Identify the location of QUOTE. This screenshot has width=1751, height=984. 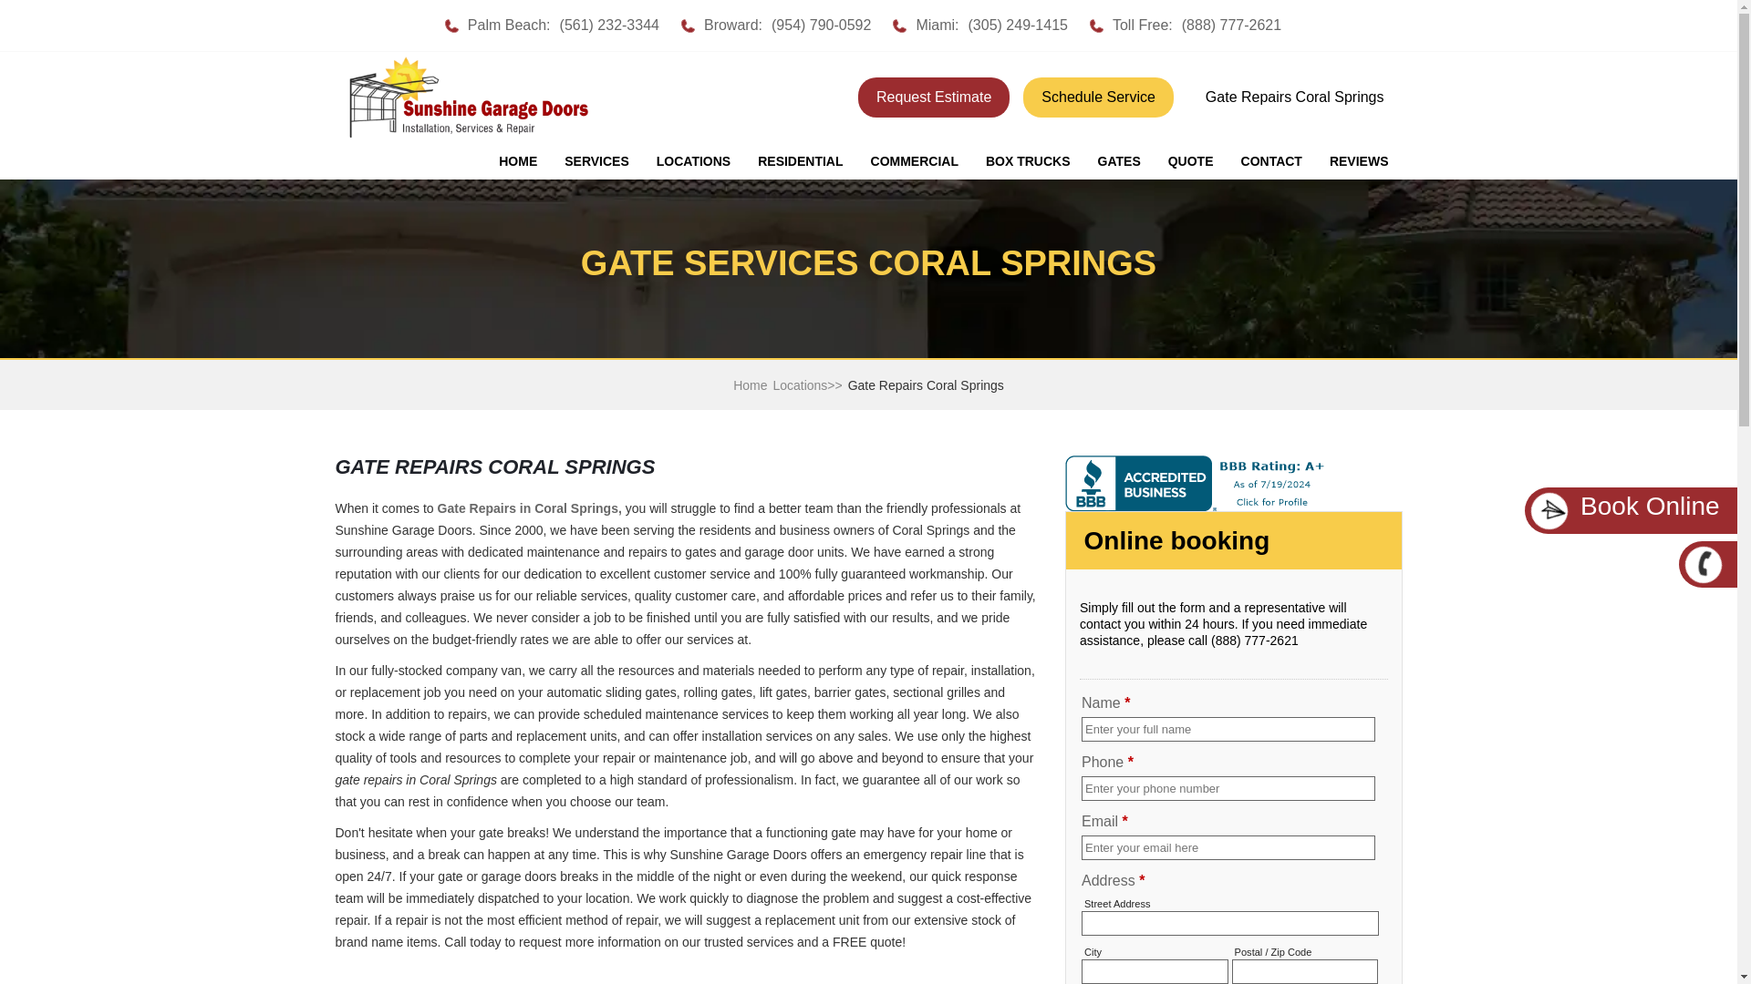
(1190, 161).